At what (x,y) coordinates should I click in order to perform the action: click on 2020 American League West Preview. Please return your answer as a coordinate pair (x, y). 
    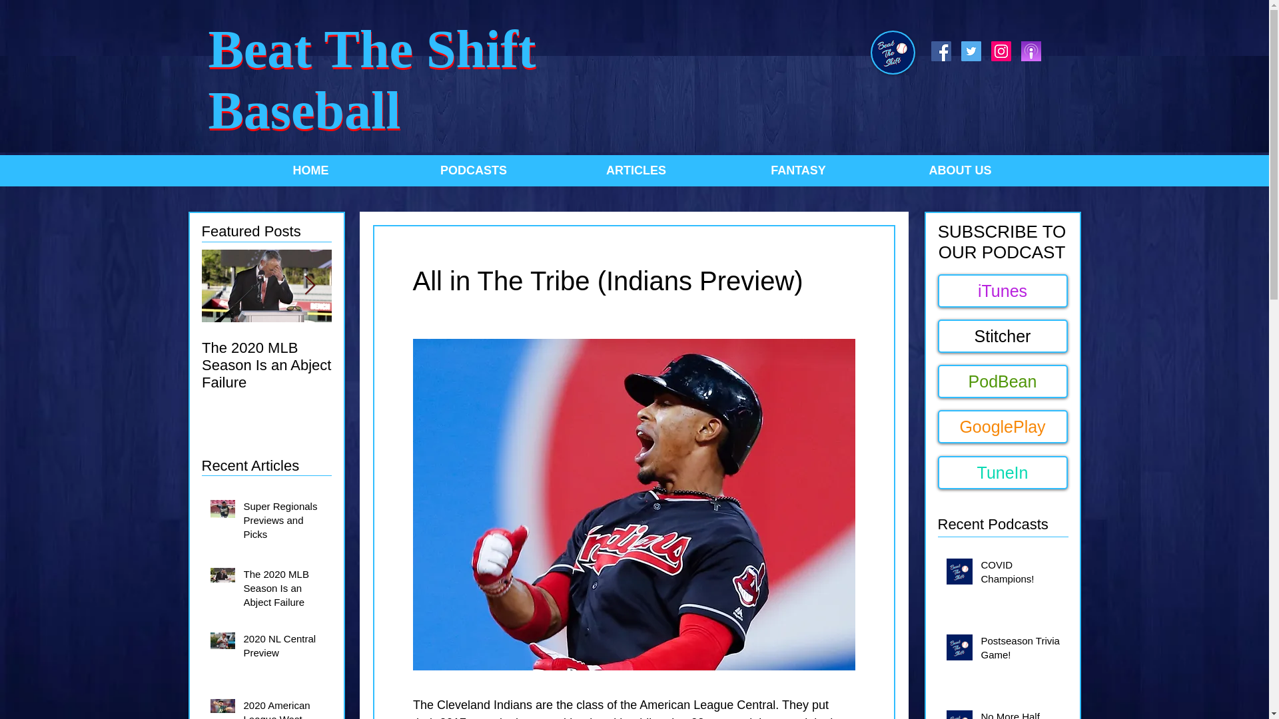
    Looking at the image, I should click on (284, 708).